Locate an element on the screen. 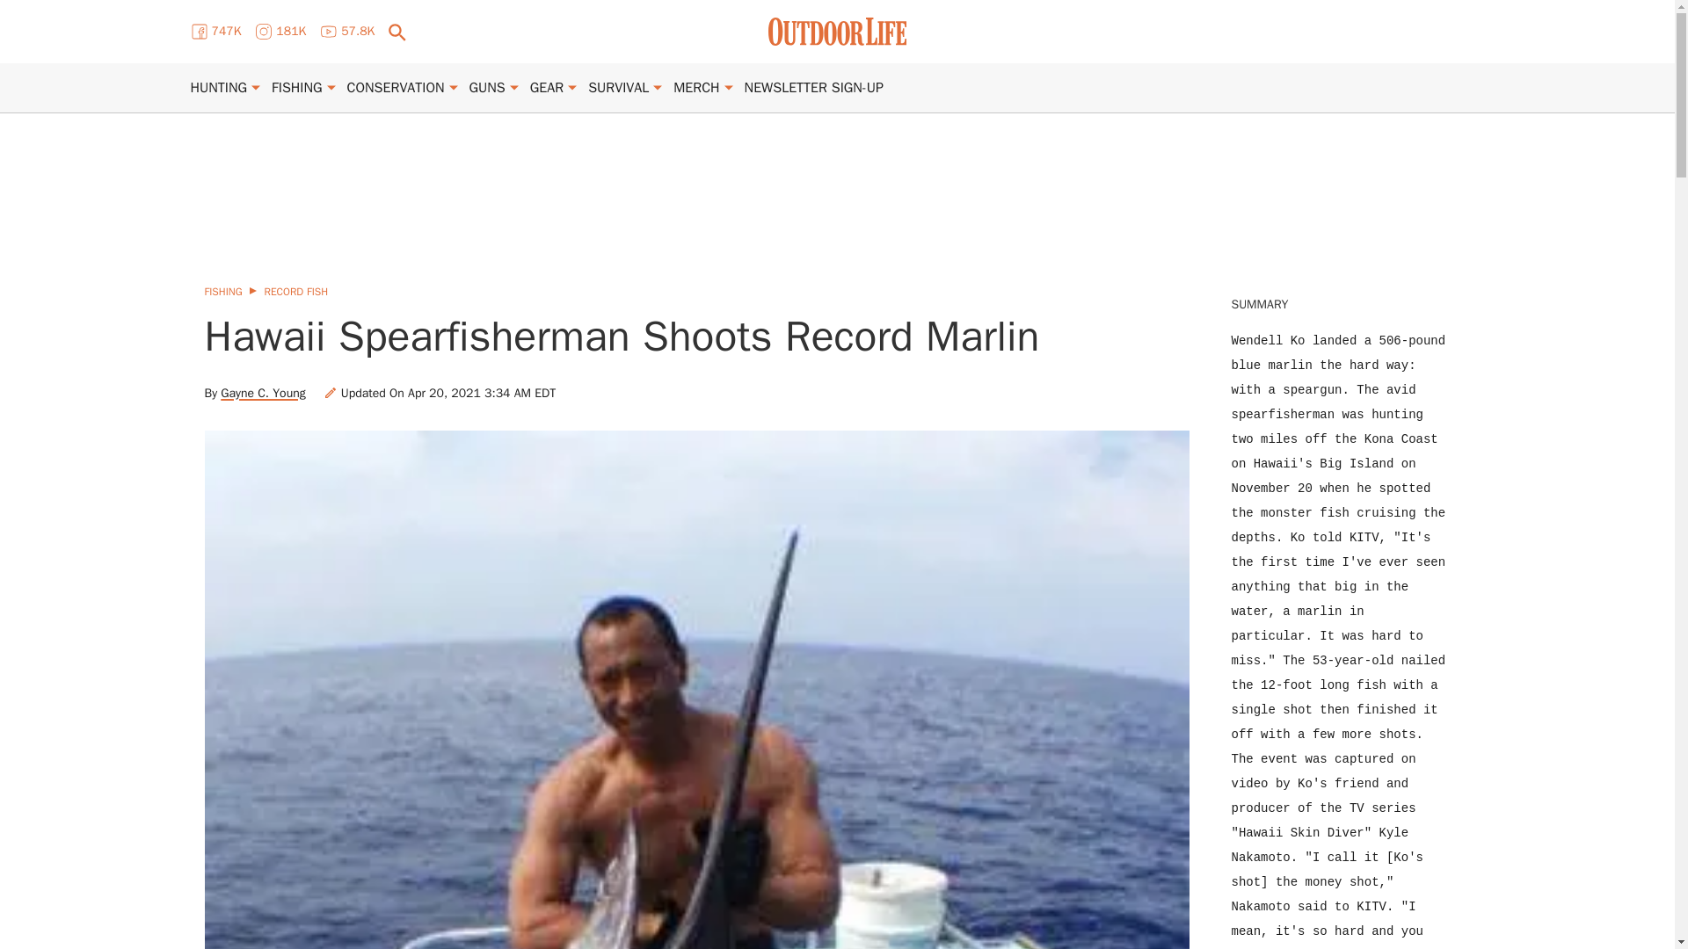 The height and width of the screenshot is (949, 1688). Merch is located at coordinates (696, 88).